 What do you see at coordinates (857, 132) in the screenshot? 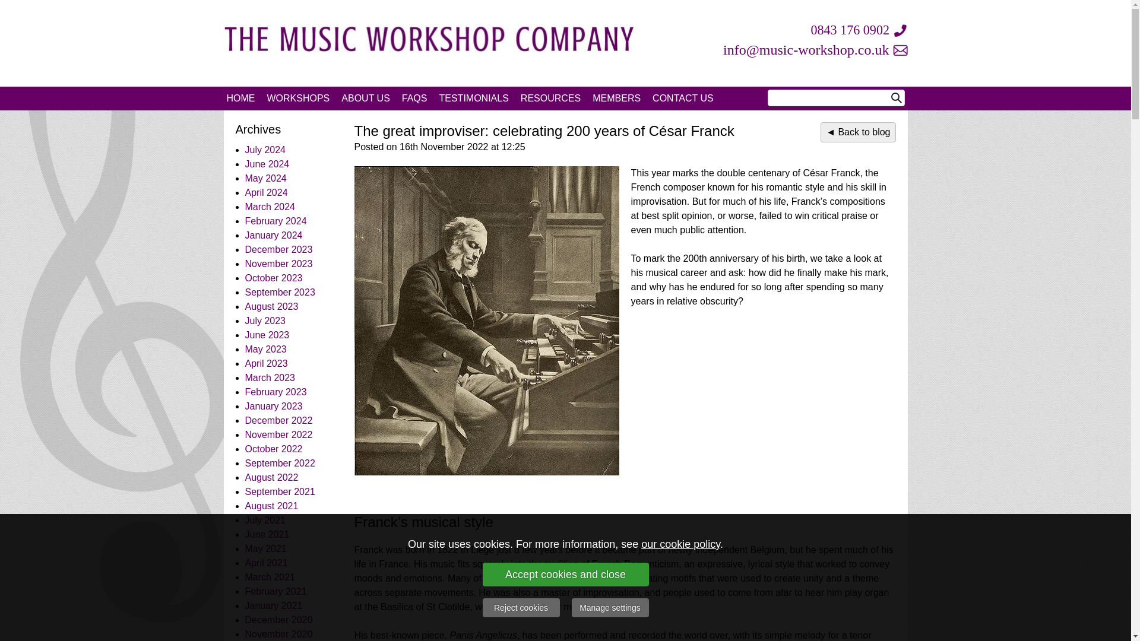
I see `Back to blog` at bounding box center [857, 132].